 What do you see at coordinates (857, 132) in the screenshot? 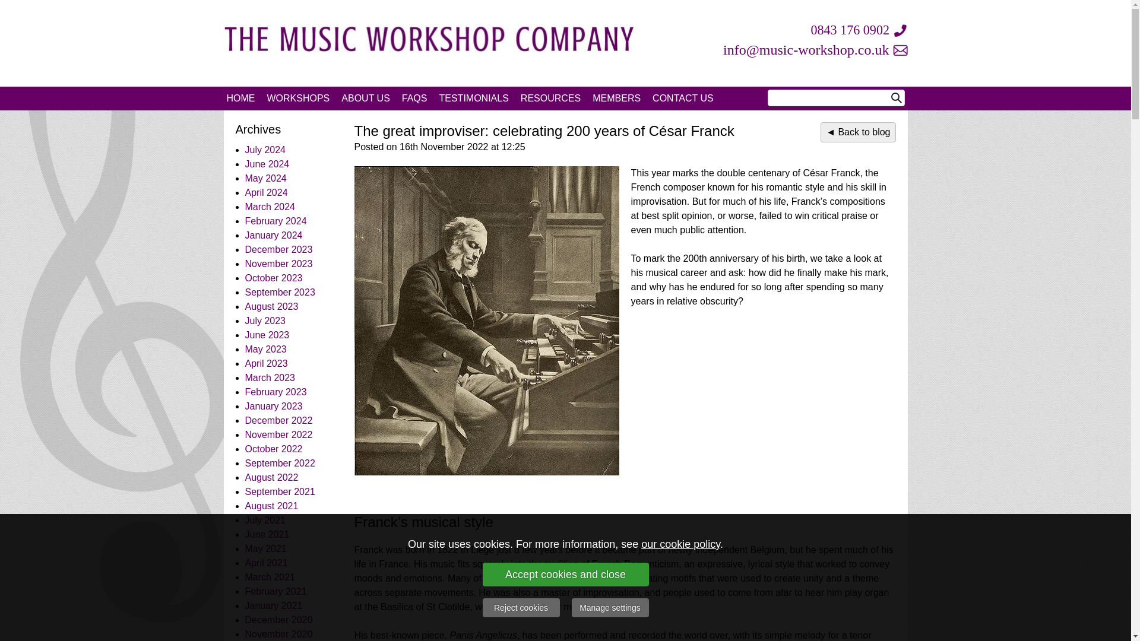
I see `Back to blog` at bounding box center [857, 132].